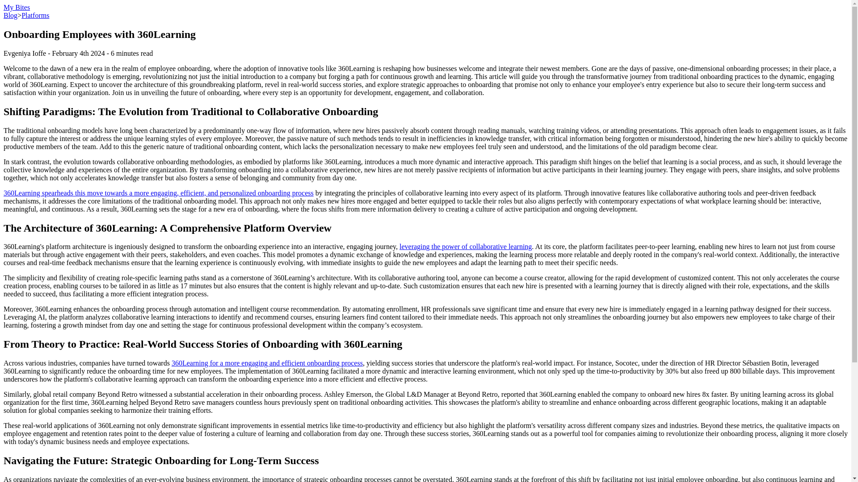  I want to click on Blog, so click(10, 15).